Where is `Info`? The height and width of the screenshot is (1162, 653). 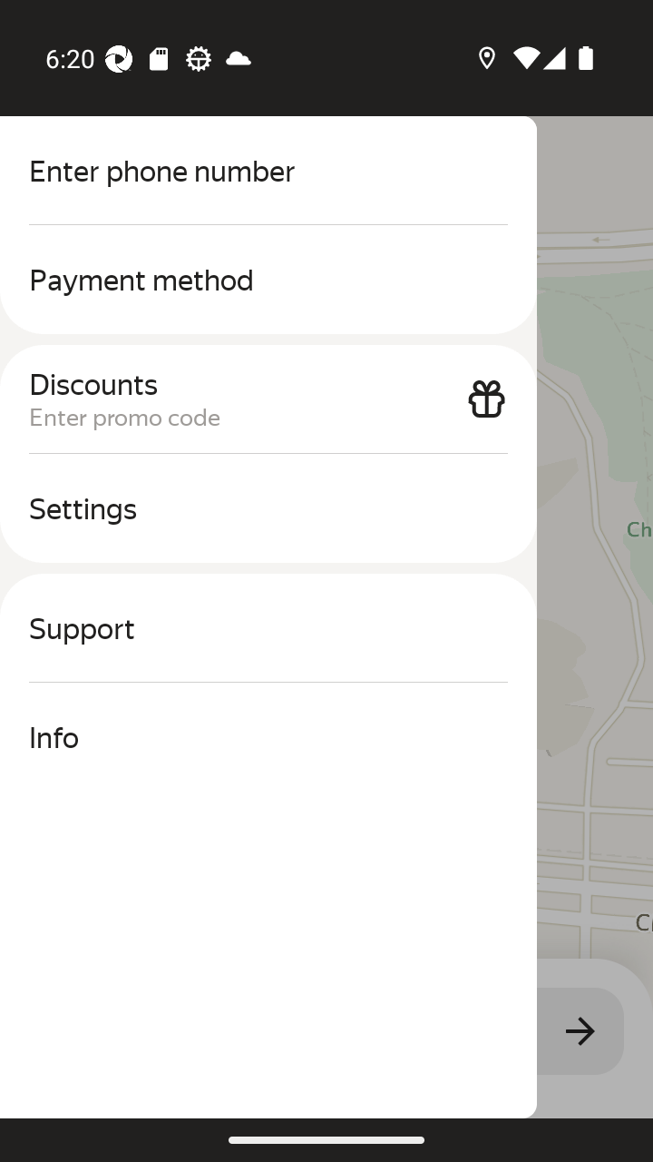
Info is located at coordinates (268, 737).